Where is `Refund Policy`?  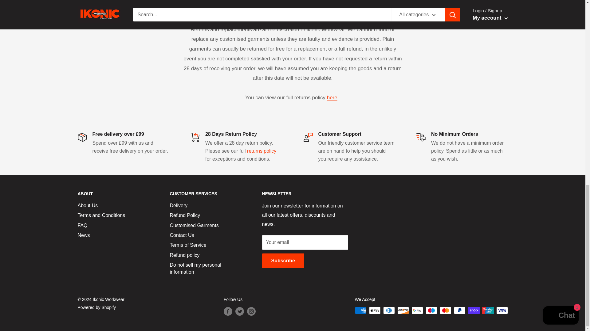 Refund Policy is located at coordinates (262, 151).